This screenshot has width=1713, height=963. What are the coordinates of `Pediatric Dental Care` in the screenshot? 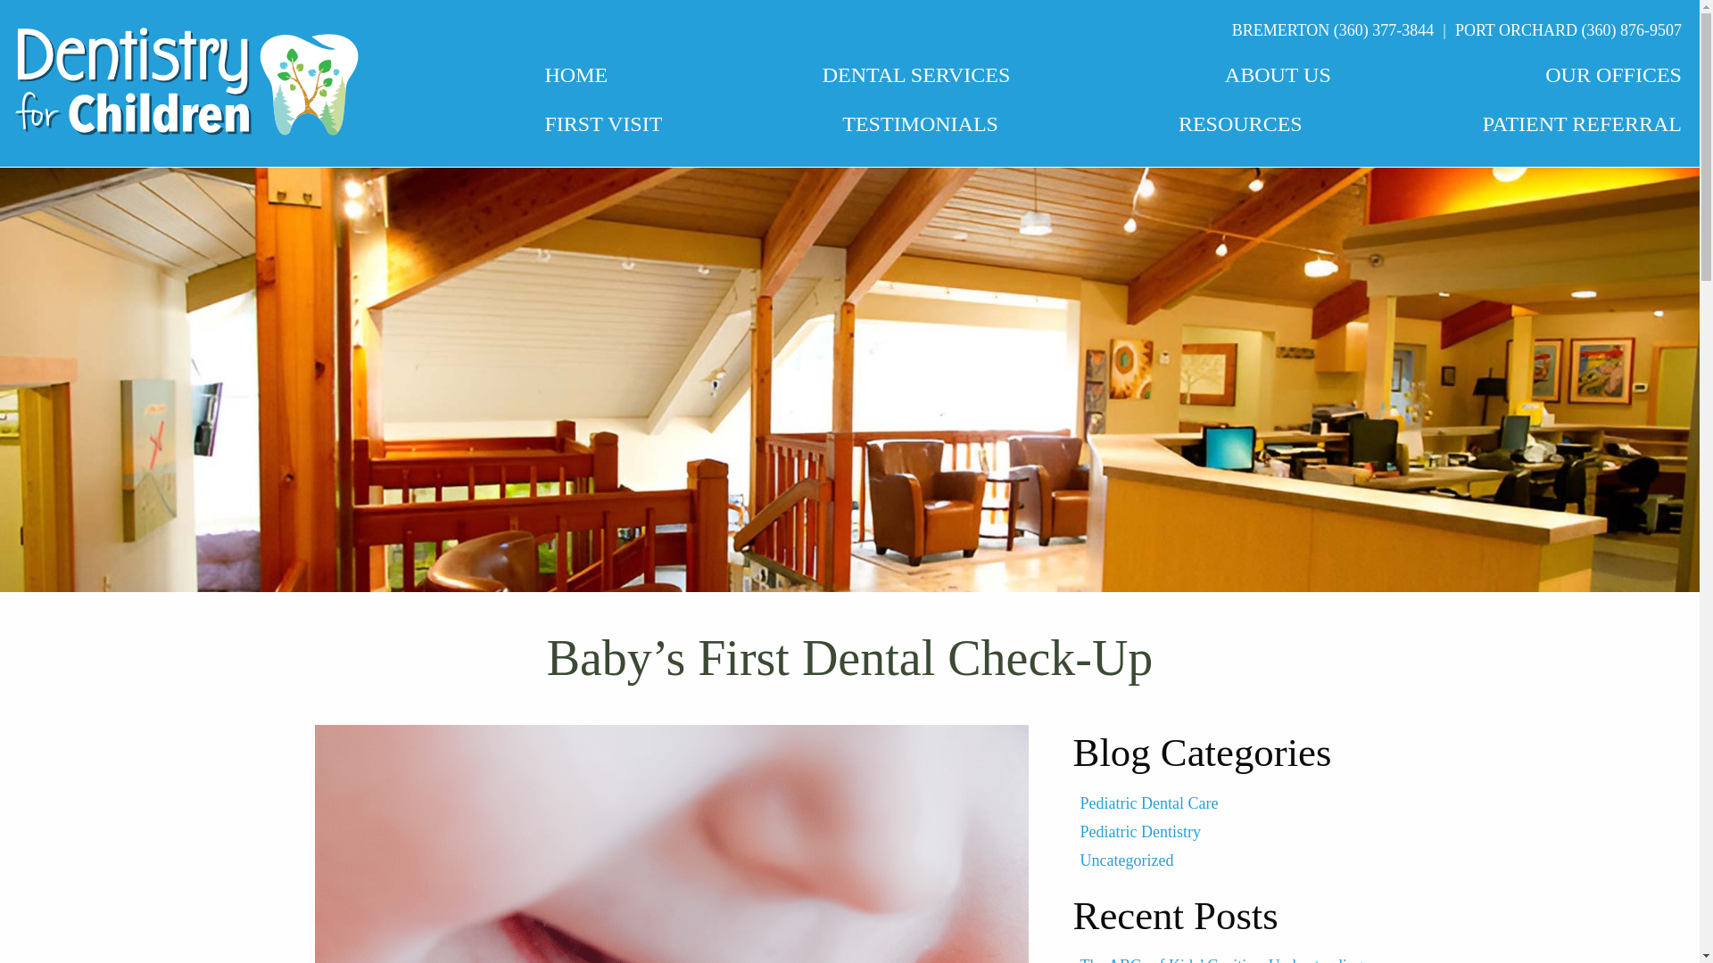 It's located at (1148, 803).